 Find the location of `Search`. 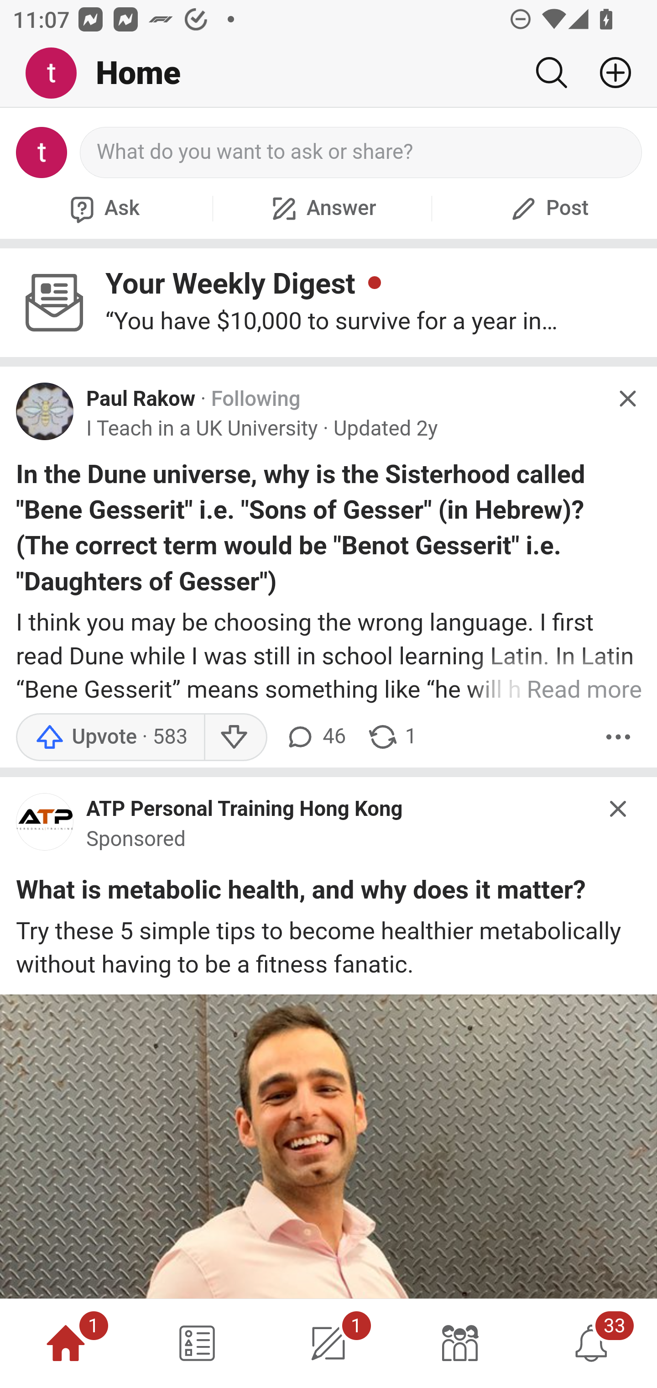

Search is located at coordinates (551, 73).